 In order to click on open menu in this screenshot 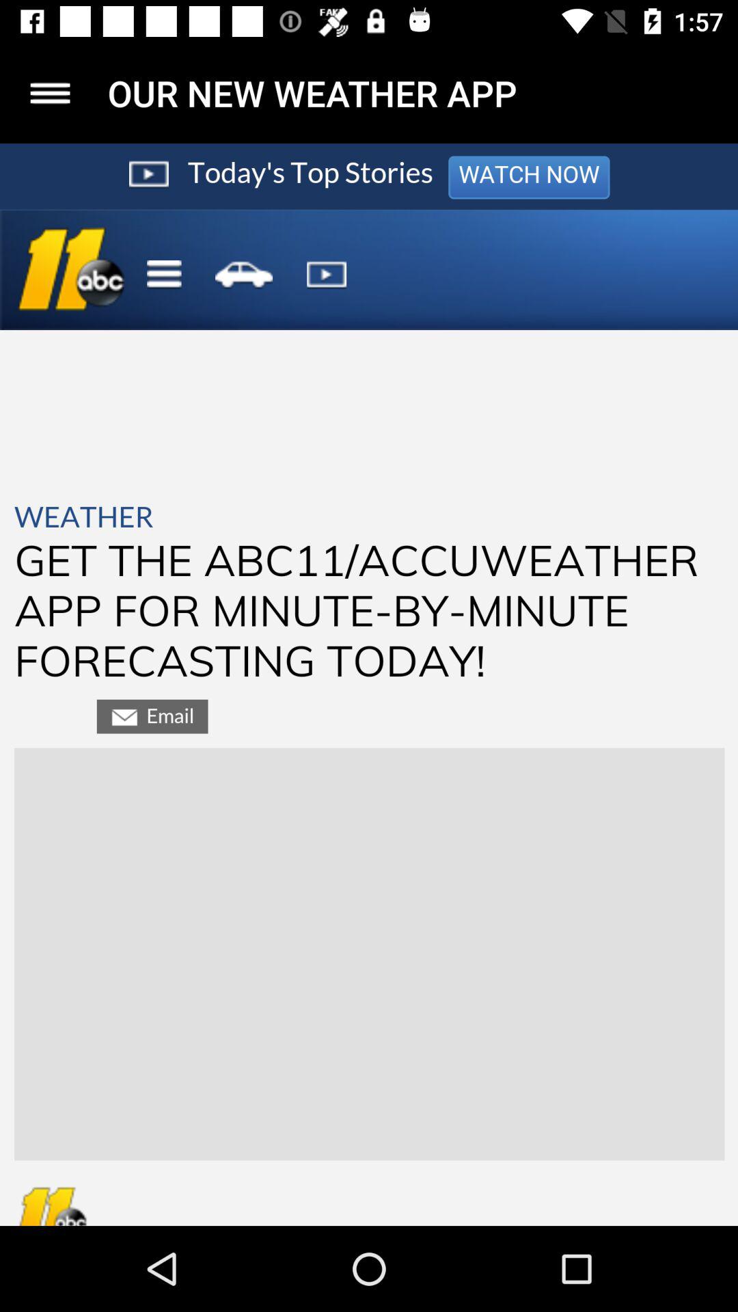, I will do `click(51, 93)`.